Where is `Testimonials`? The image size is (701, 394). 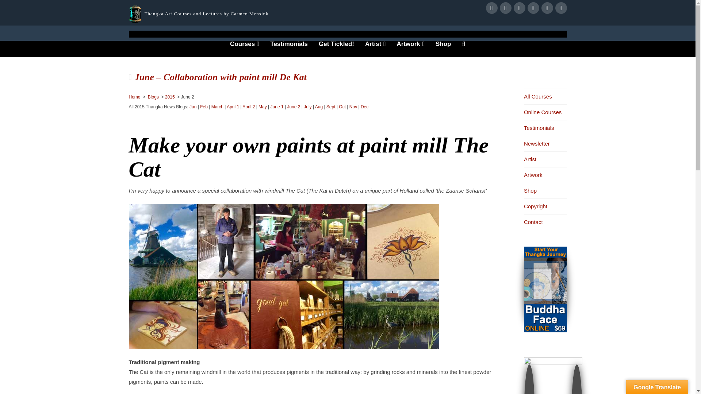
Testimonials is located at coordinates (289, 49).